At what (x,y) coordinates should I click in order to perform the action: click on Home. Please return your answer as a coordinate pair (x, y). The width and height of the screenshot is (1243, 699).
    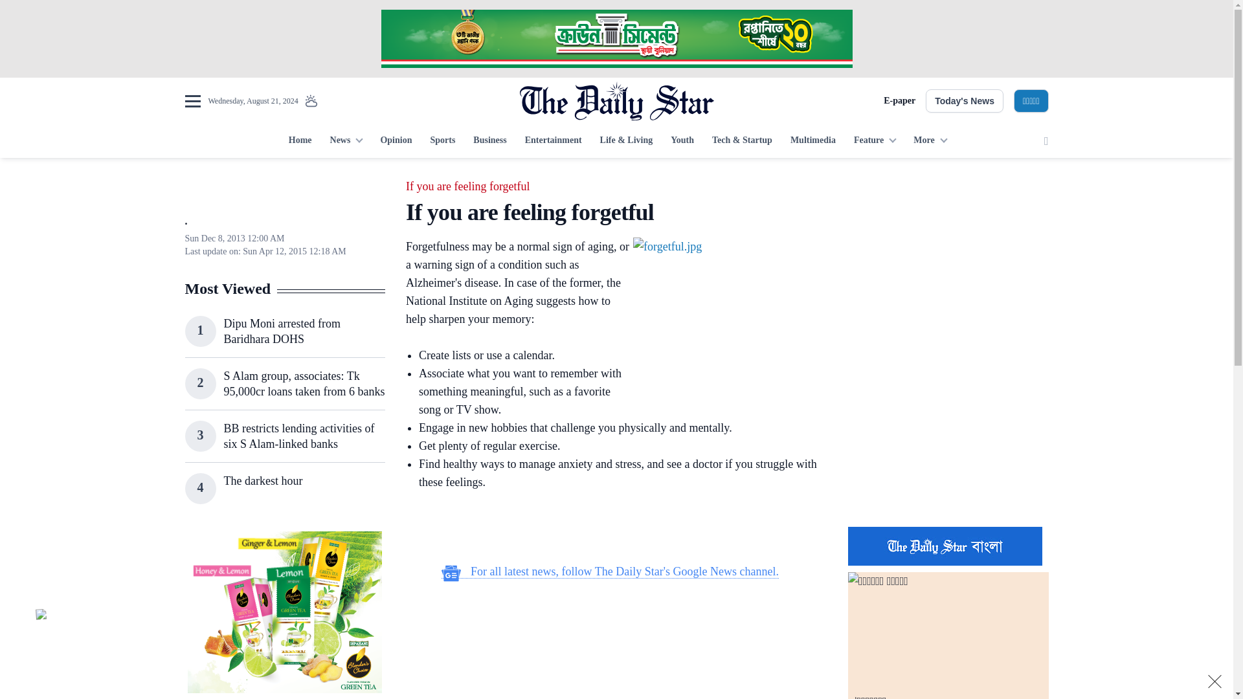
    Looking at the image, I should click on (300, 141).